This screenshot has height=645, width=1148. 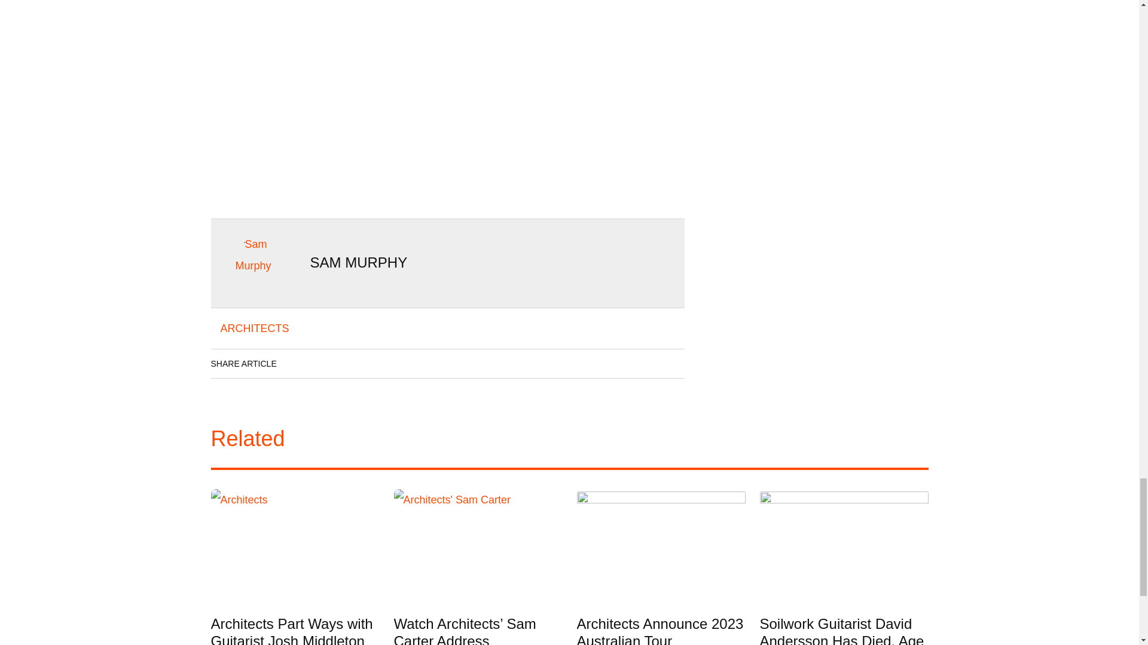 What do you see at coordinates (331, 363) in the screenshot?
I see `LinkedIn` at bounding box center [331, 363].